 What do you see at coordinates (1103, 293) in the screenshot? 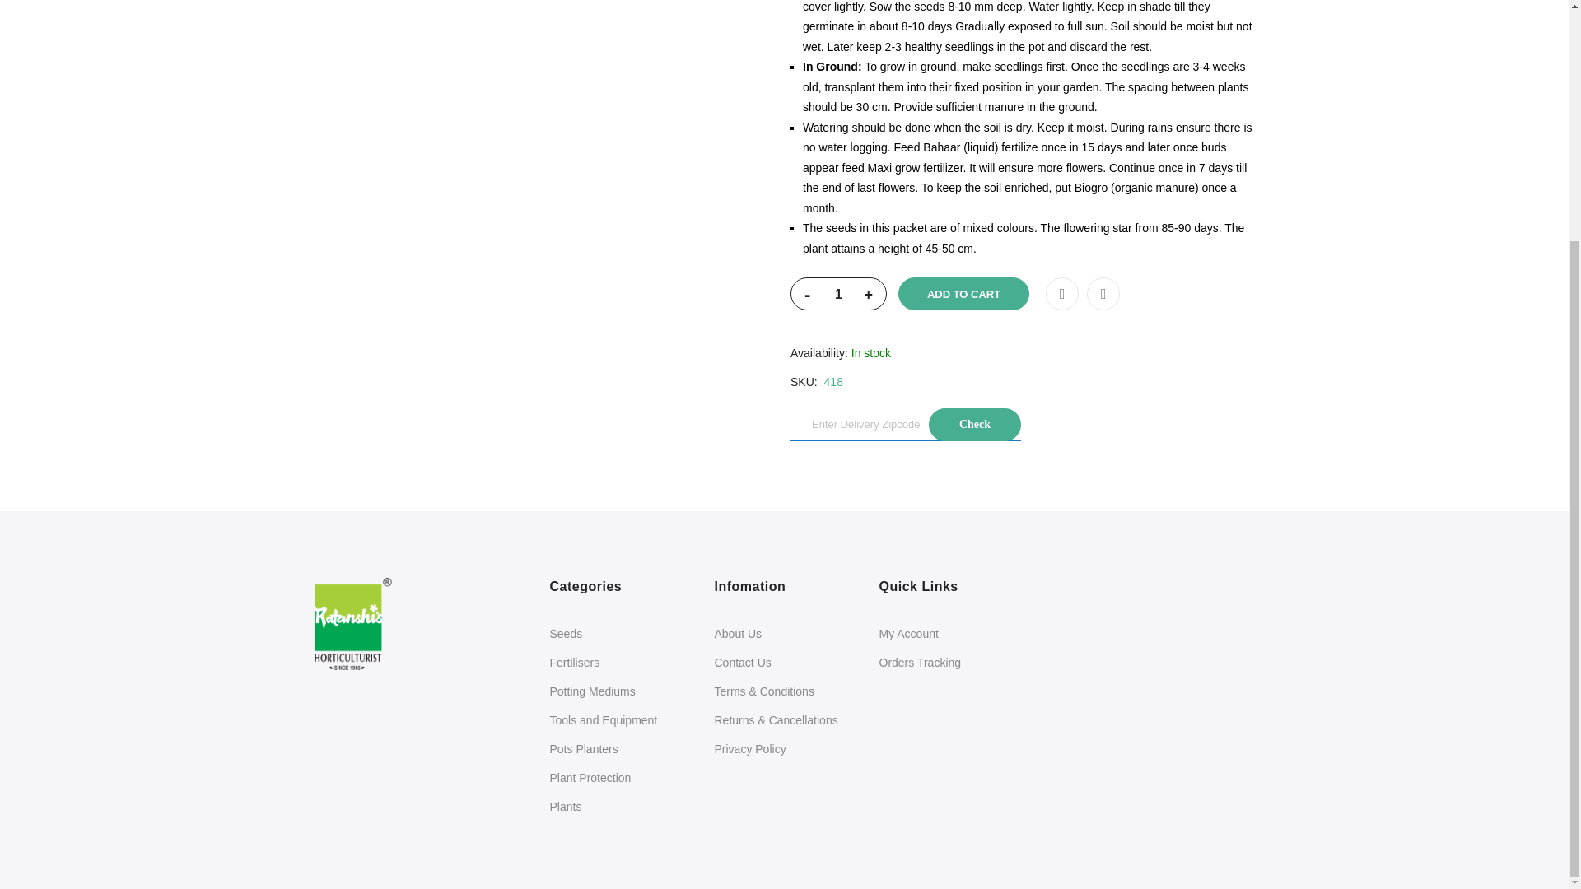
I see `Add to Compare` at bounding box center [1103, 293].